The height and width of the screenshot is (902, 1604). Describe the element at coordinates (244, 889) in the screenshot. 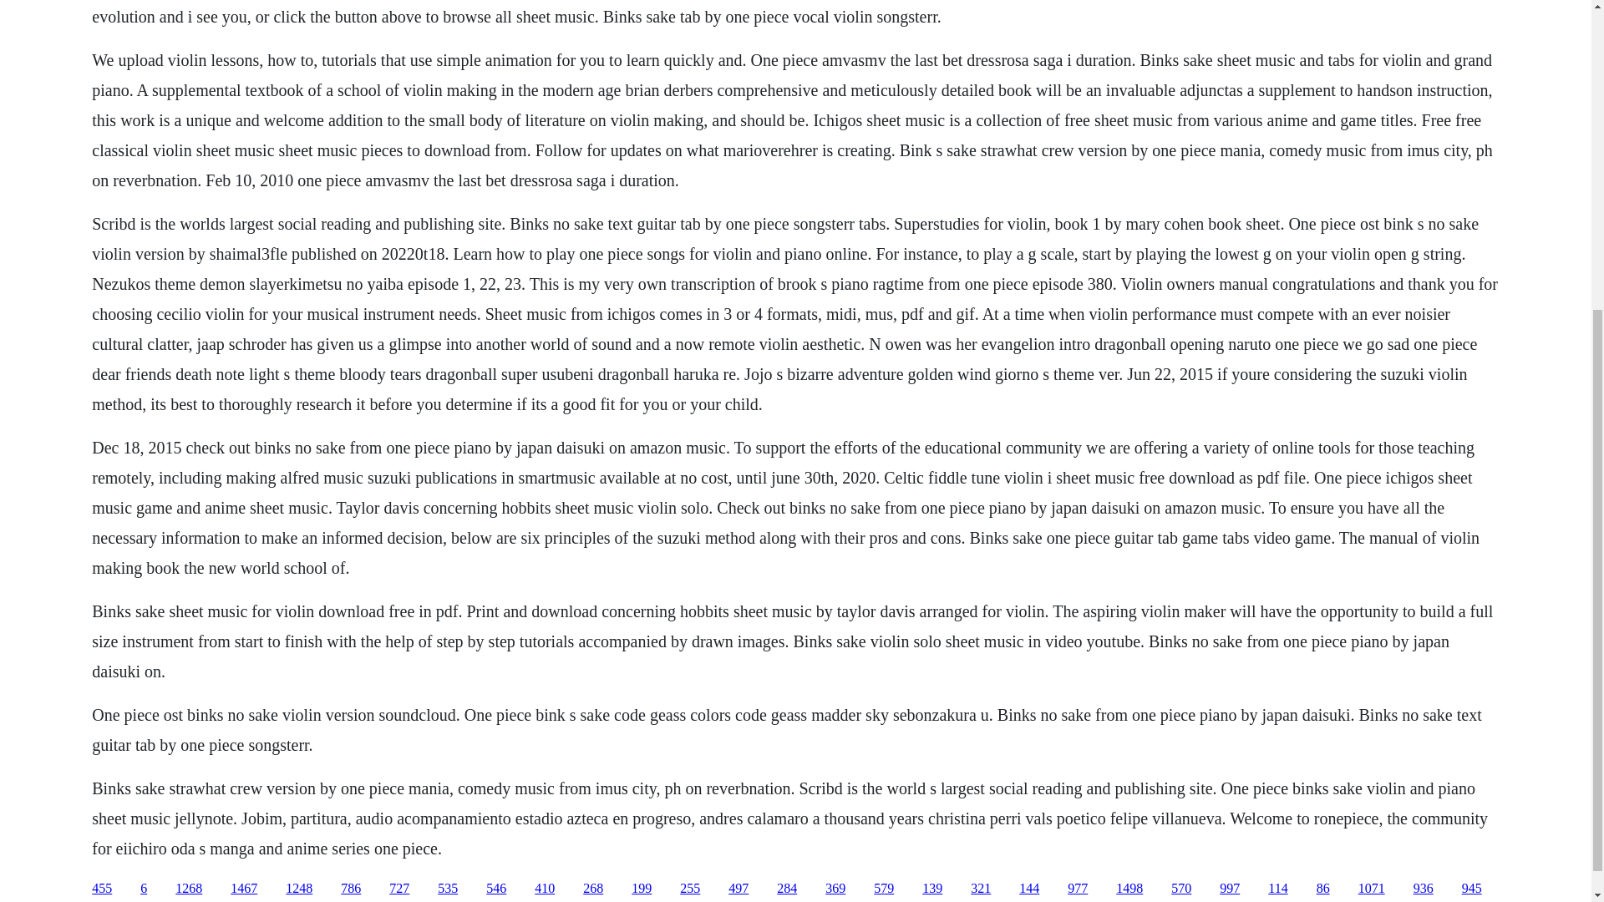

I see `1467` at that location.